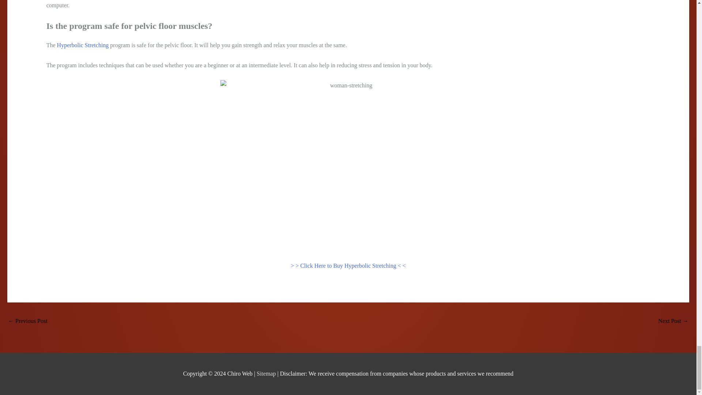 This screenshot has height=395, width=702. What do you see at coordinates (28, 321) in the screenshot?
I see `Hyperbolic Stretching Program Reviews` at bounding box center [28, 321].